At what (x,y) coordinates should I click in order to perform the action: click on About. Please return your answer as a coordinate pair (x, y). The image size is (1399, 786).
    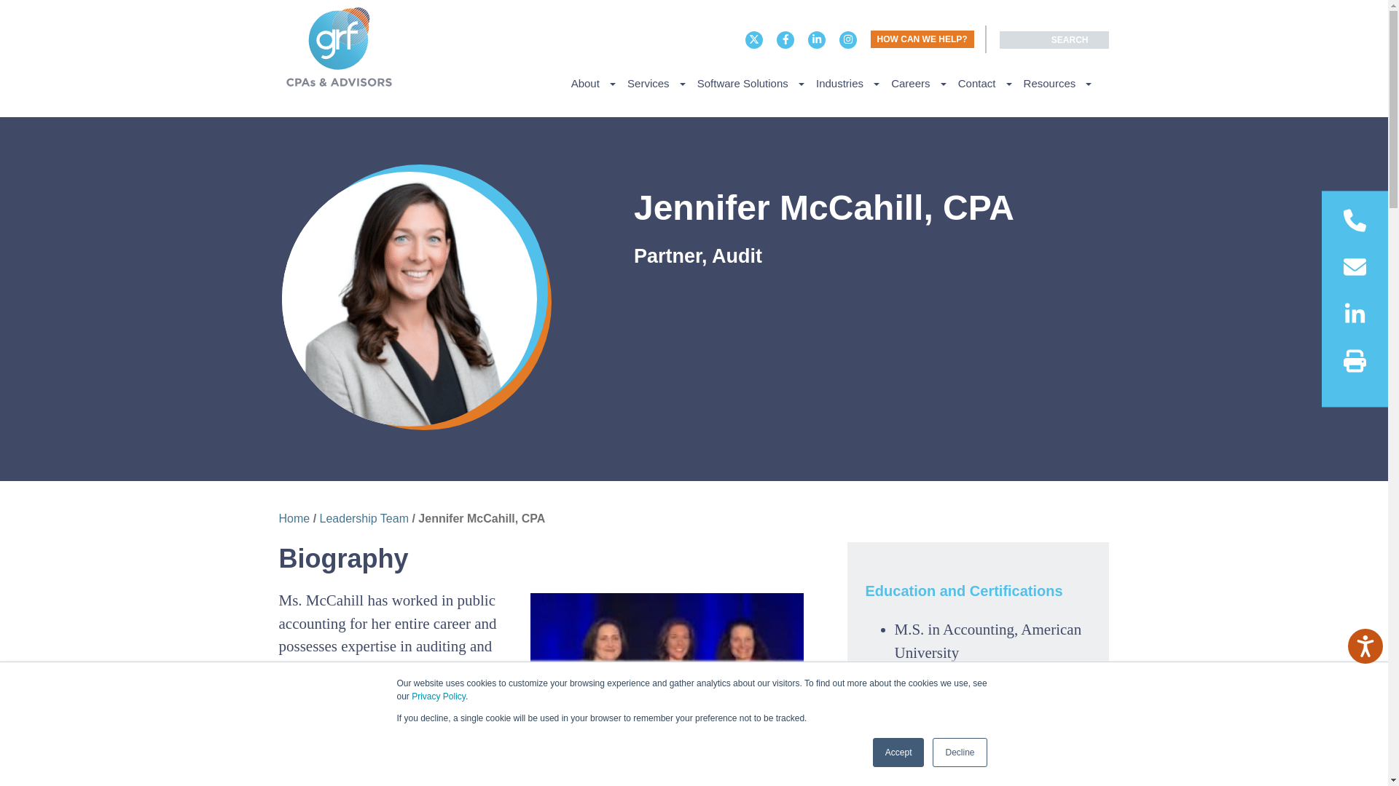
    Looking at the image, I should click on (593, 83).